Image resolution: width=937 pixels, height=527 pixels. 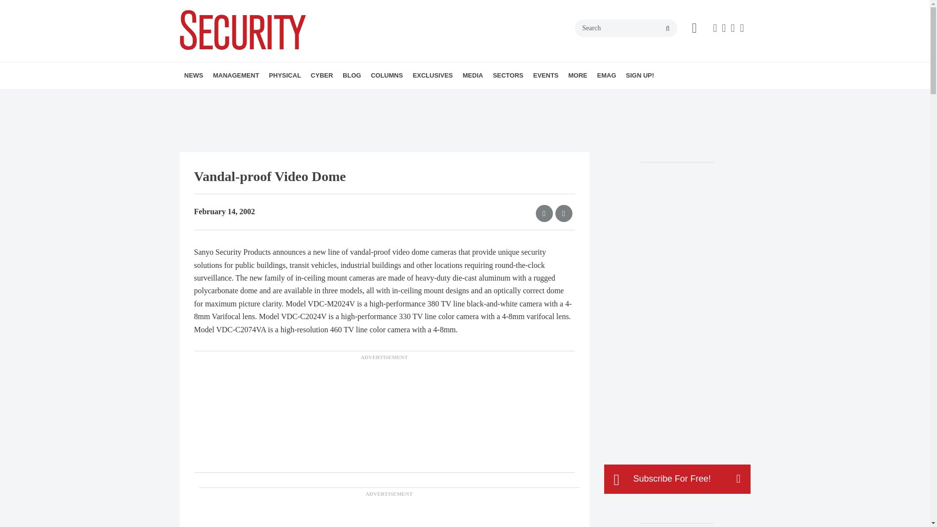 What do you see at coordinates (268, 97) in the screenshot?
I see `LEADERSHIP MANAGEMENT` at bounding box center [268, 97].